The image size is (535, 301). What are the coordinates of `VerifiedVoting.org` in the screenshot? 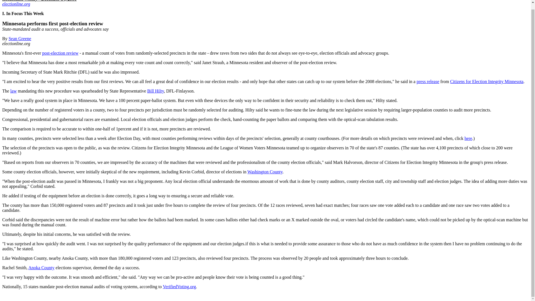 It's located at (179, 287).